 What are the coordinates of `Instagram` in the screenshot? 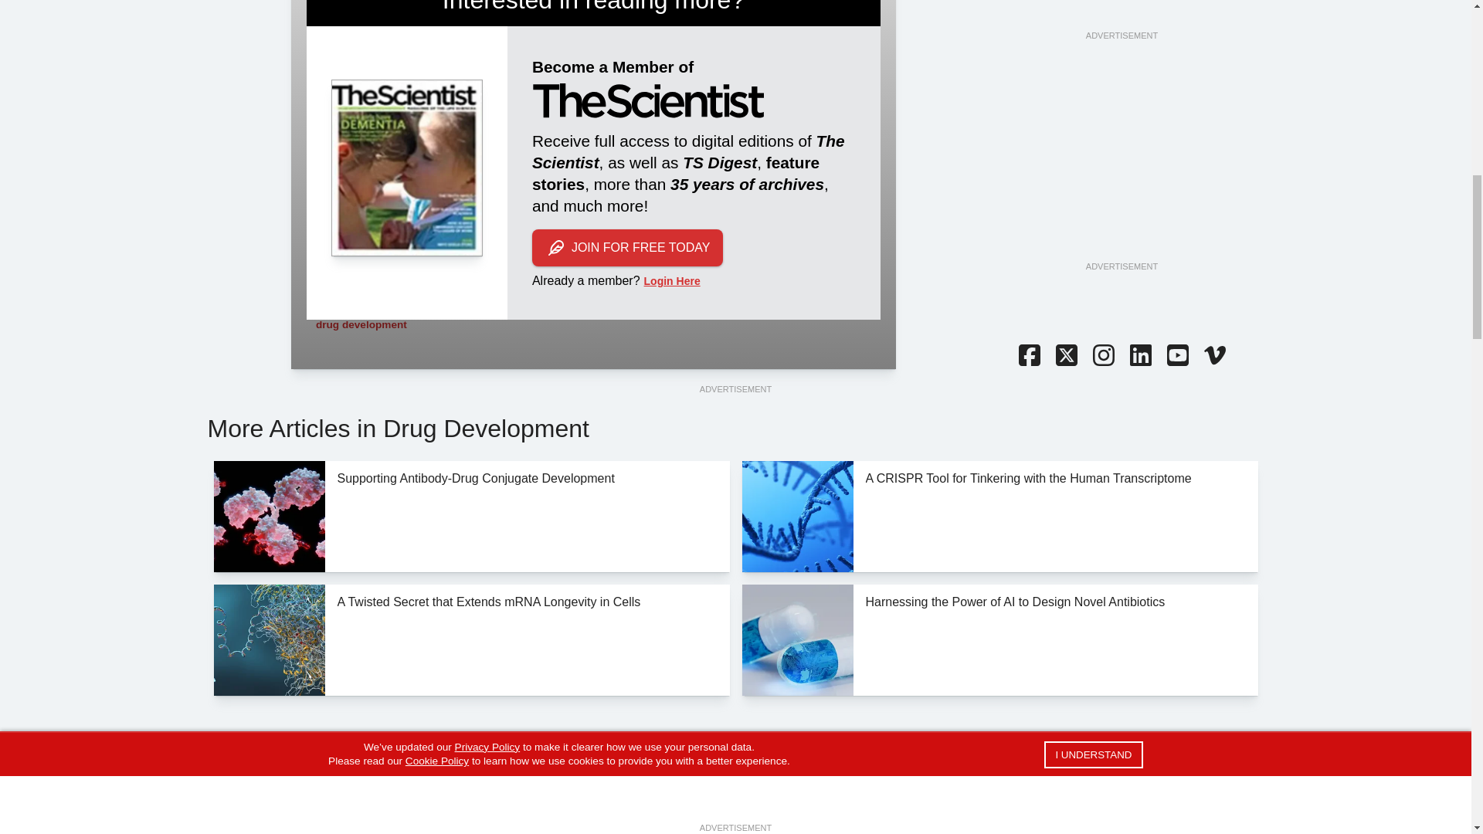 It's located at (1102, 357).